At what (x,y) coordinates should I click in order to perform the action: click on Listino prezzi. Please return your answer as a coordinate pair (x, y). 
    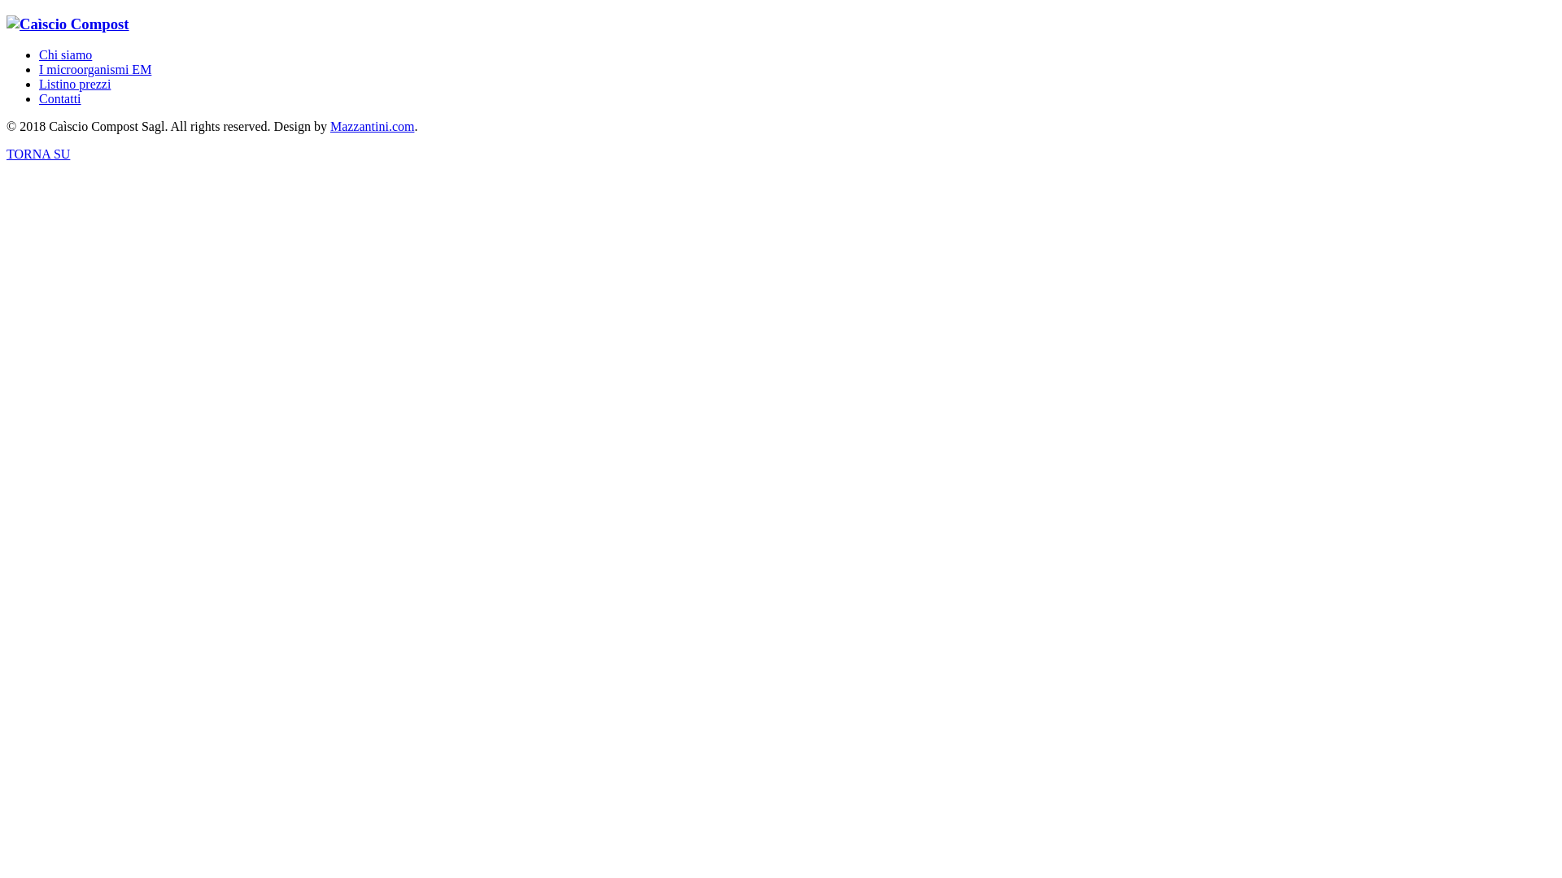
    Looking at the image, I should click on (75, 85).